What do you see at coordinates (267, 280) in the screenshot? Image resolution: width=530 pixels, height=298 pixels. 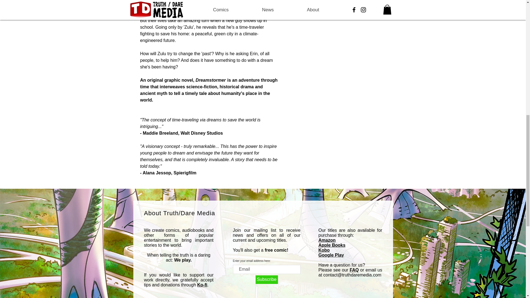 I see `Subscribe` at bounding box center [267, 280].